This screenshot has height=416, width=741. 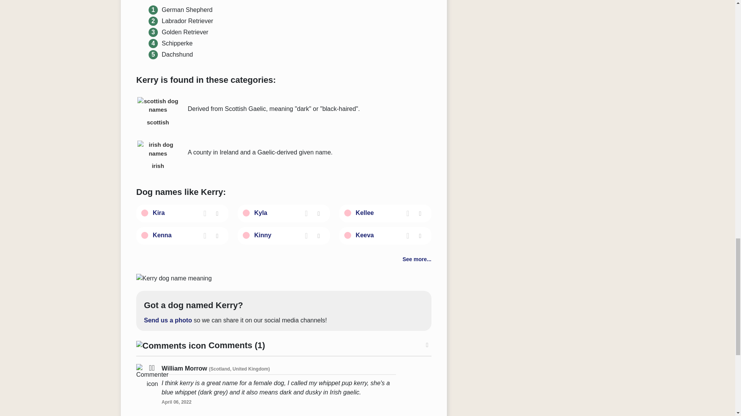 I want to click on Kinny, so click(x=262, y=235).